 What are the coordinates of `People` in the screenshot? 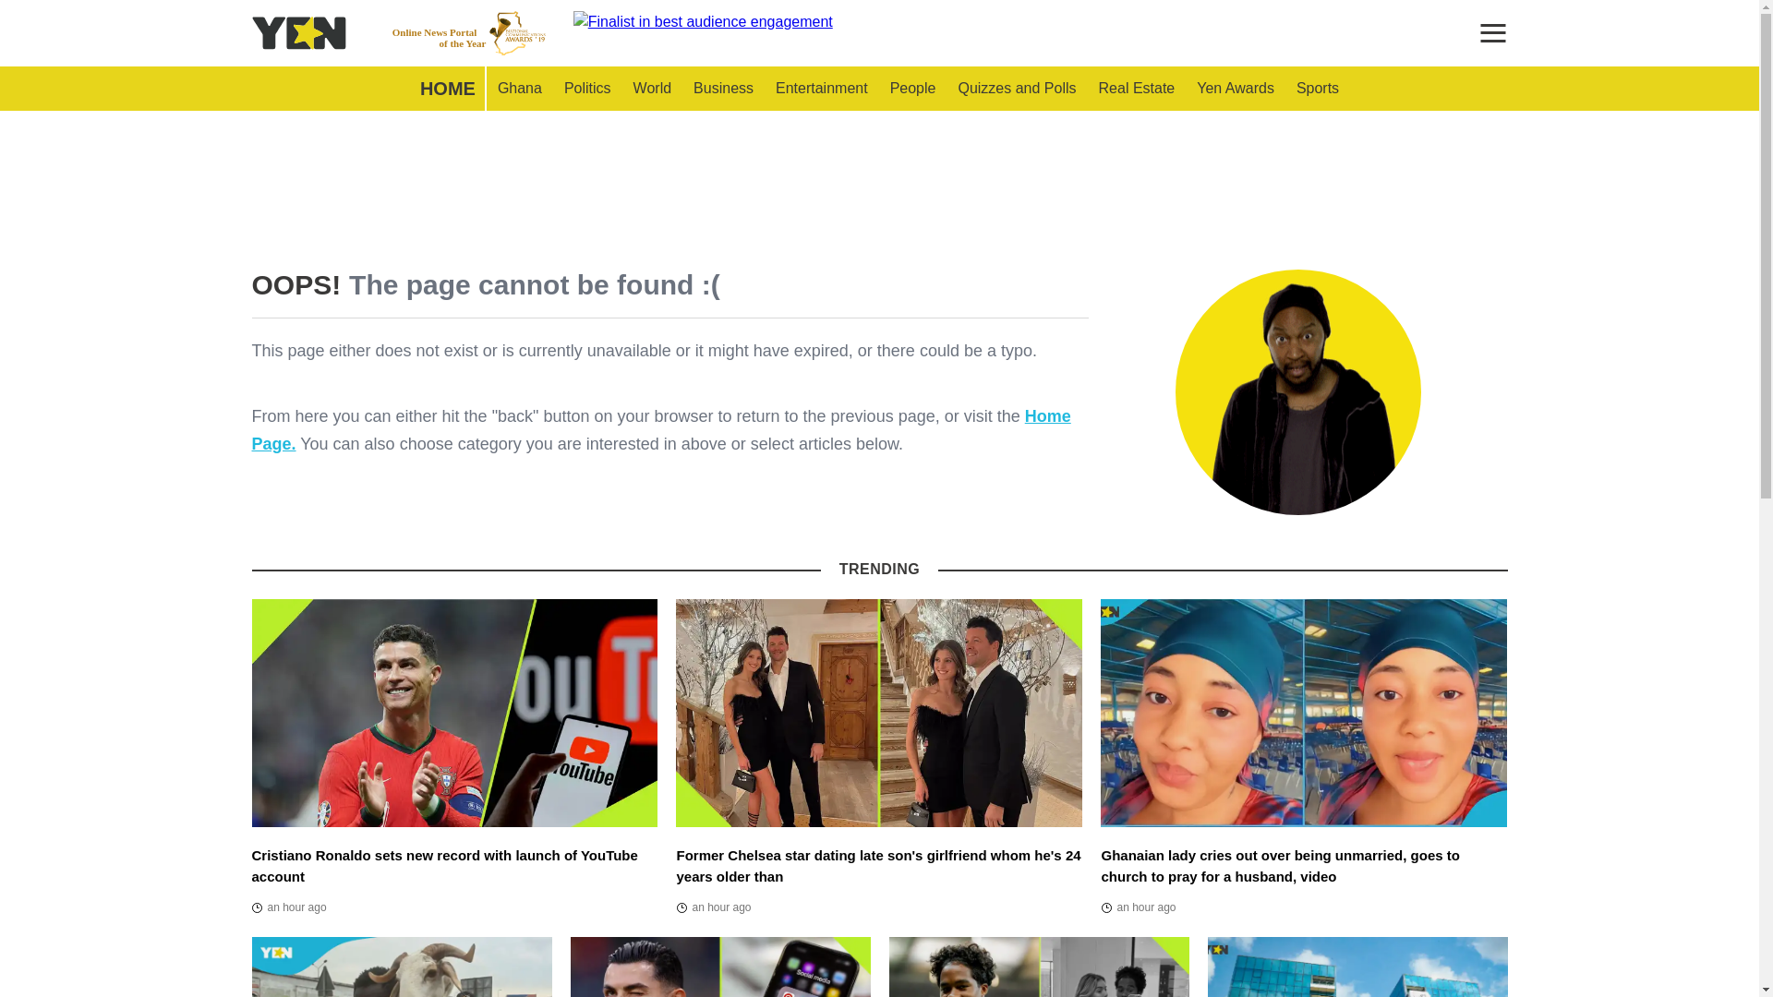 It's located at (1016, 89).